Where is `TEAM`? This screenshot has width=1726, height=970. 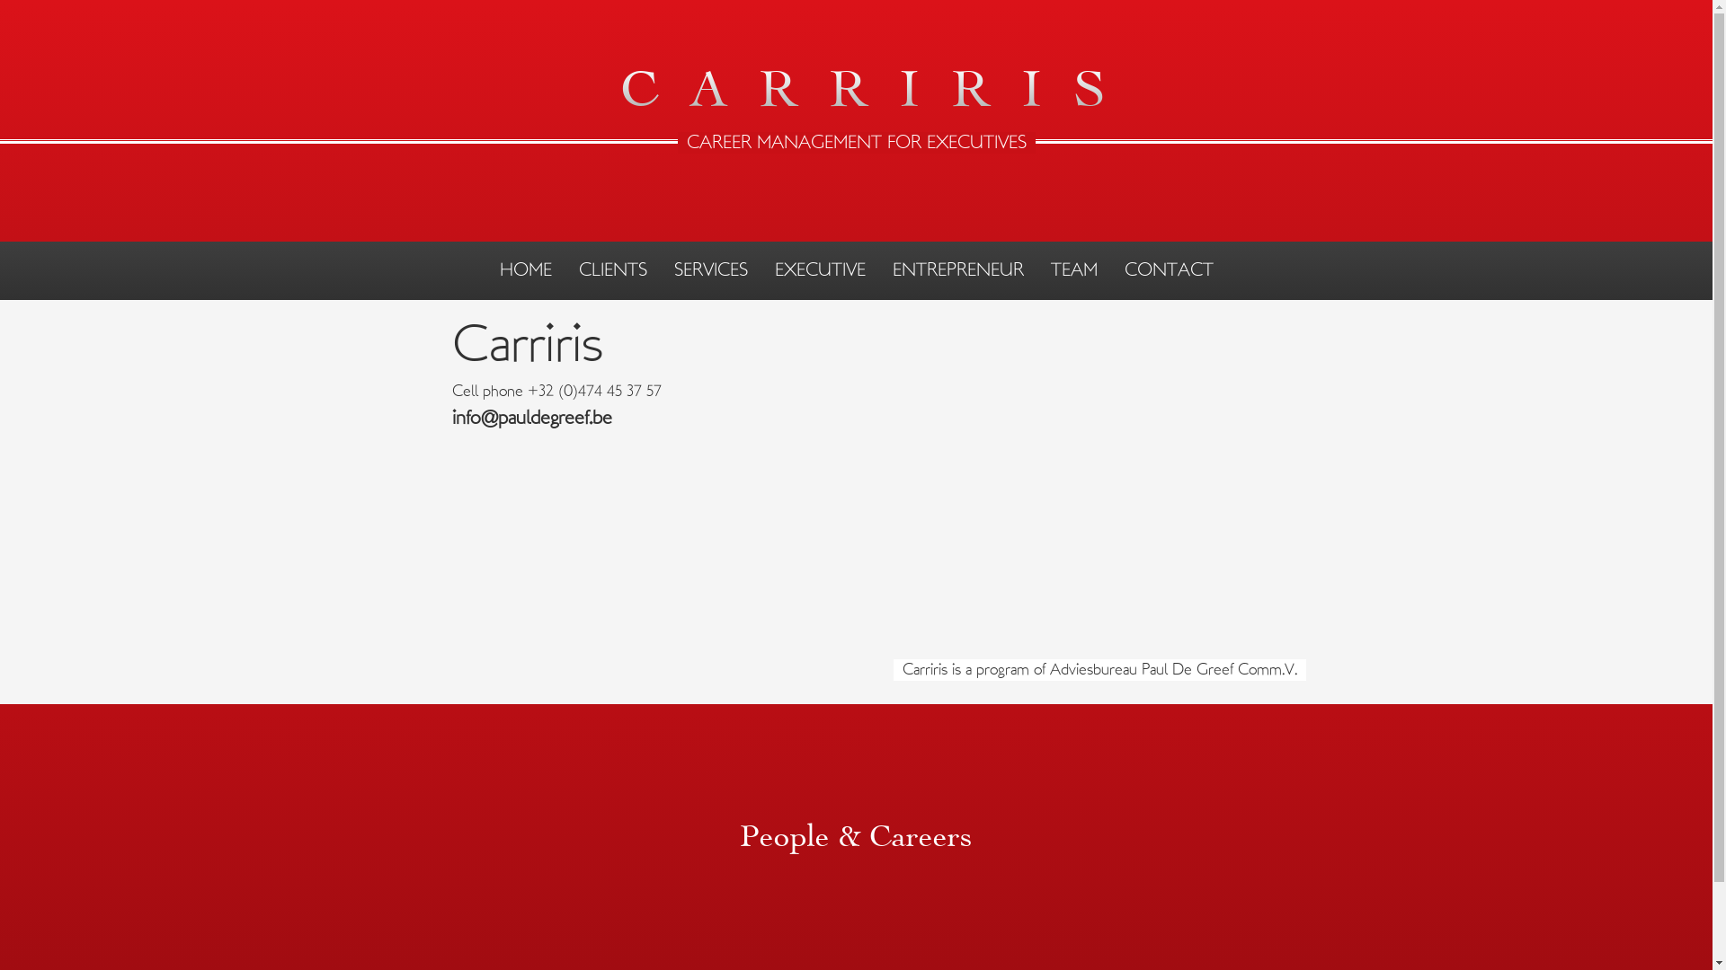
TEAM is located at coordinates (1073, 269).